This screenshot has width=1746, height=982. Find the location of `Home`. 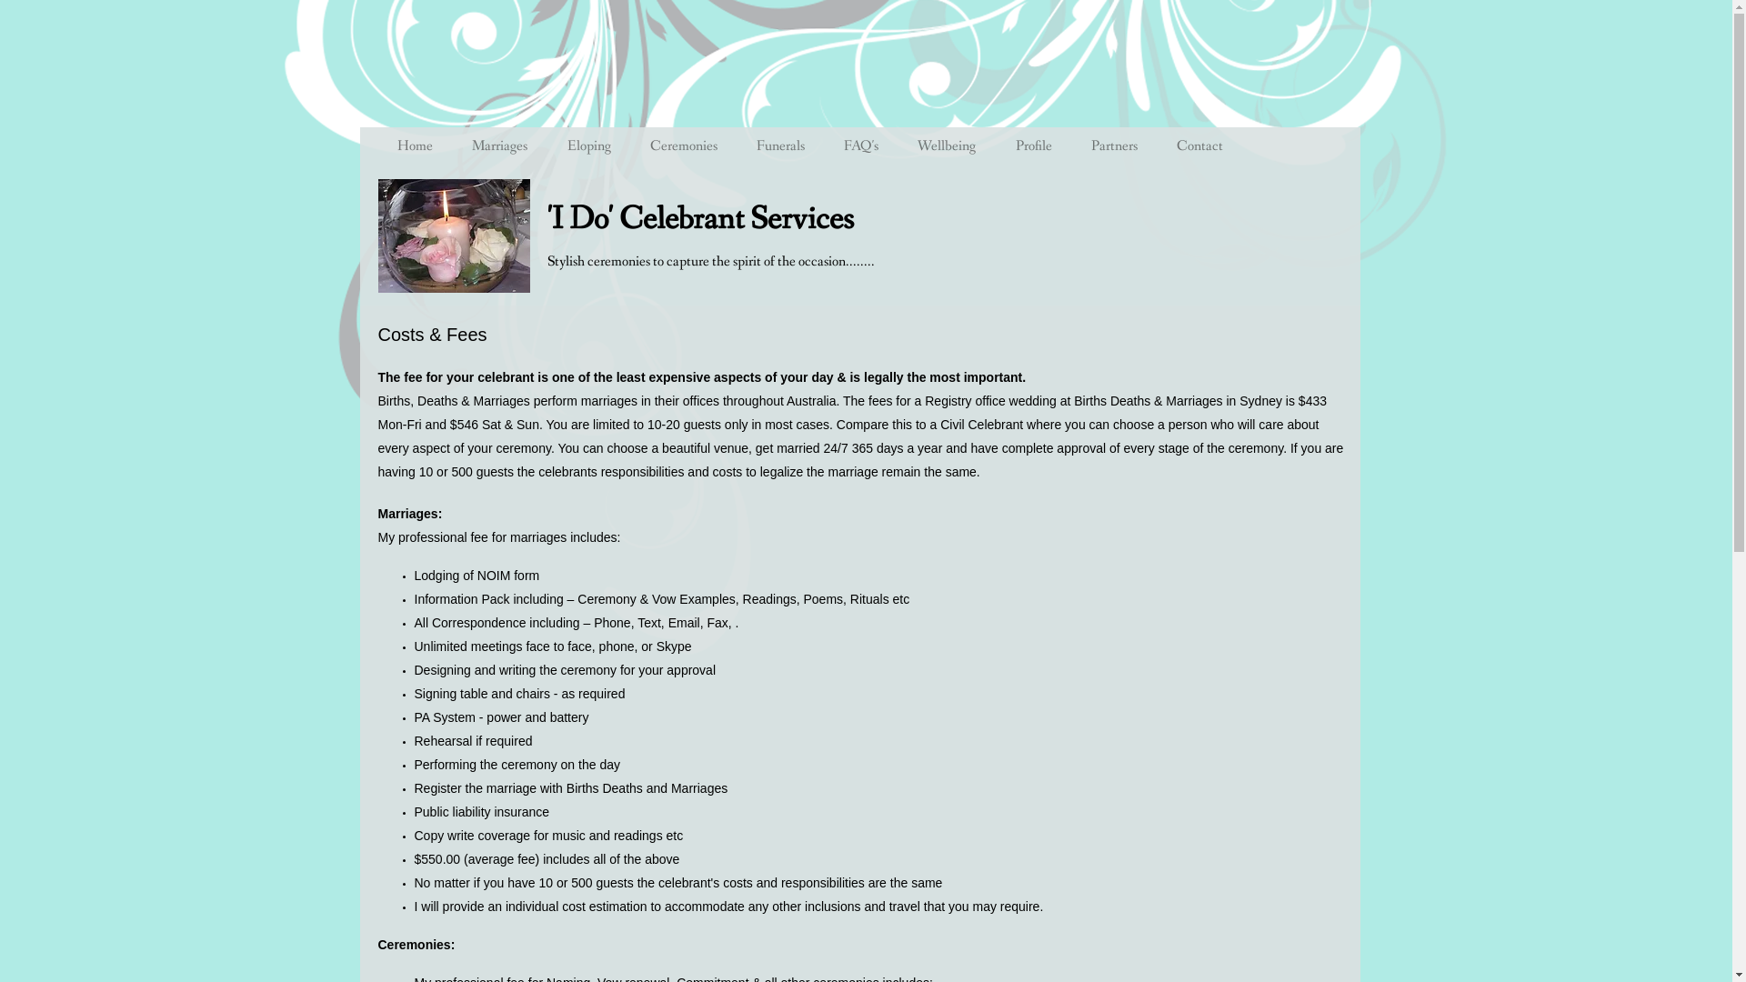

Home is located at coordinates (416, 146).